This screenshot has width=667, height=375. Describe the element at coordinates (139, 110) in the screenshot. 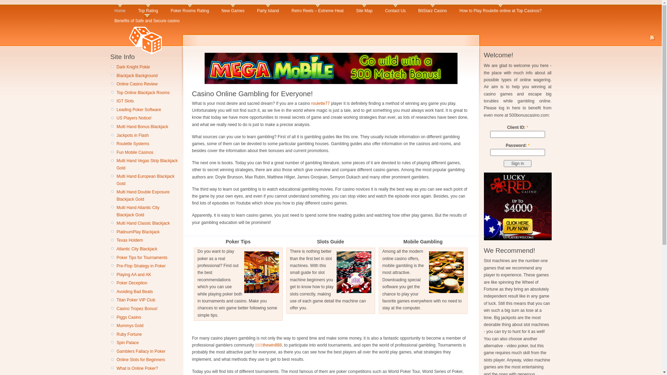

I see `Leading Poker Software` at that location.